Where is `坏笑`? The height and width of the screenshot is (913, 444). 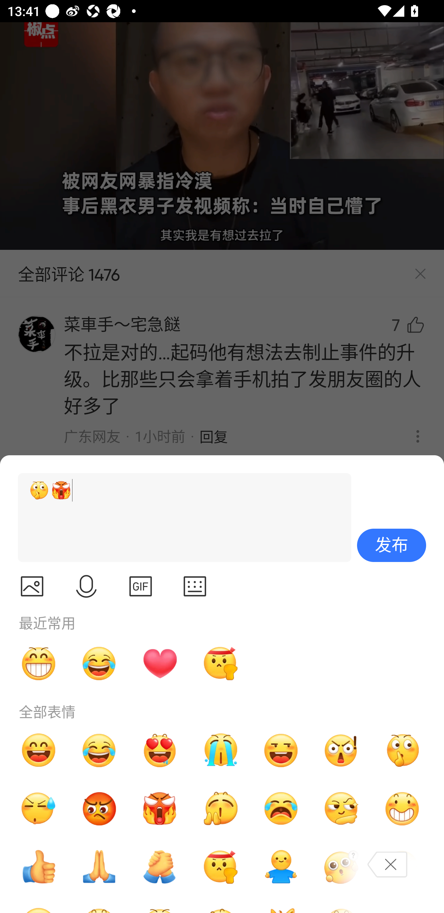
坏笑 is located at coordinates (402, 809).